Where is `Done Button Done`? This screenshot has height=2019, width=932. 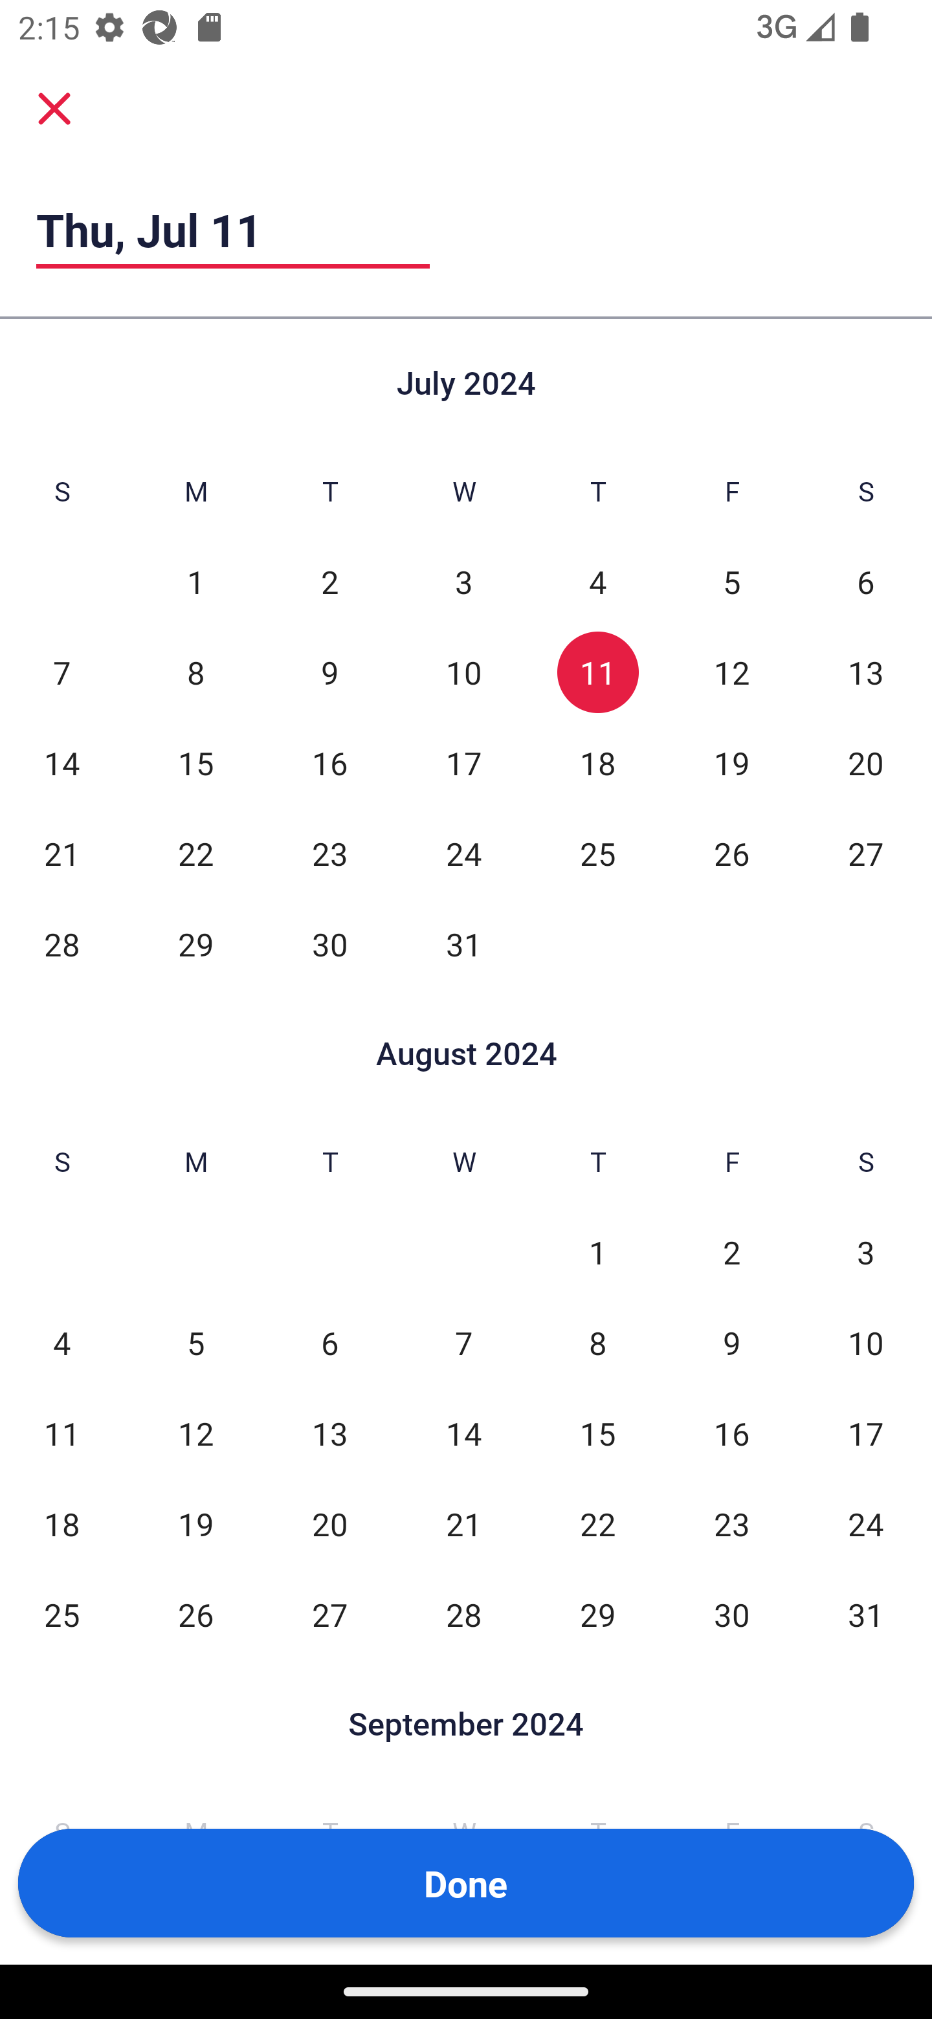 Done Button Done is located at coordinates (466, 1883).